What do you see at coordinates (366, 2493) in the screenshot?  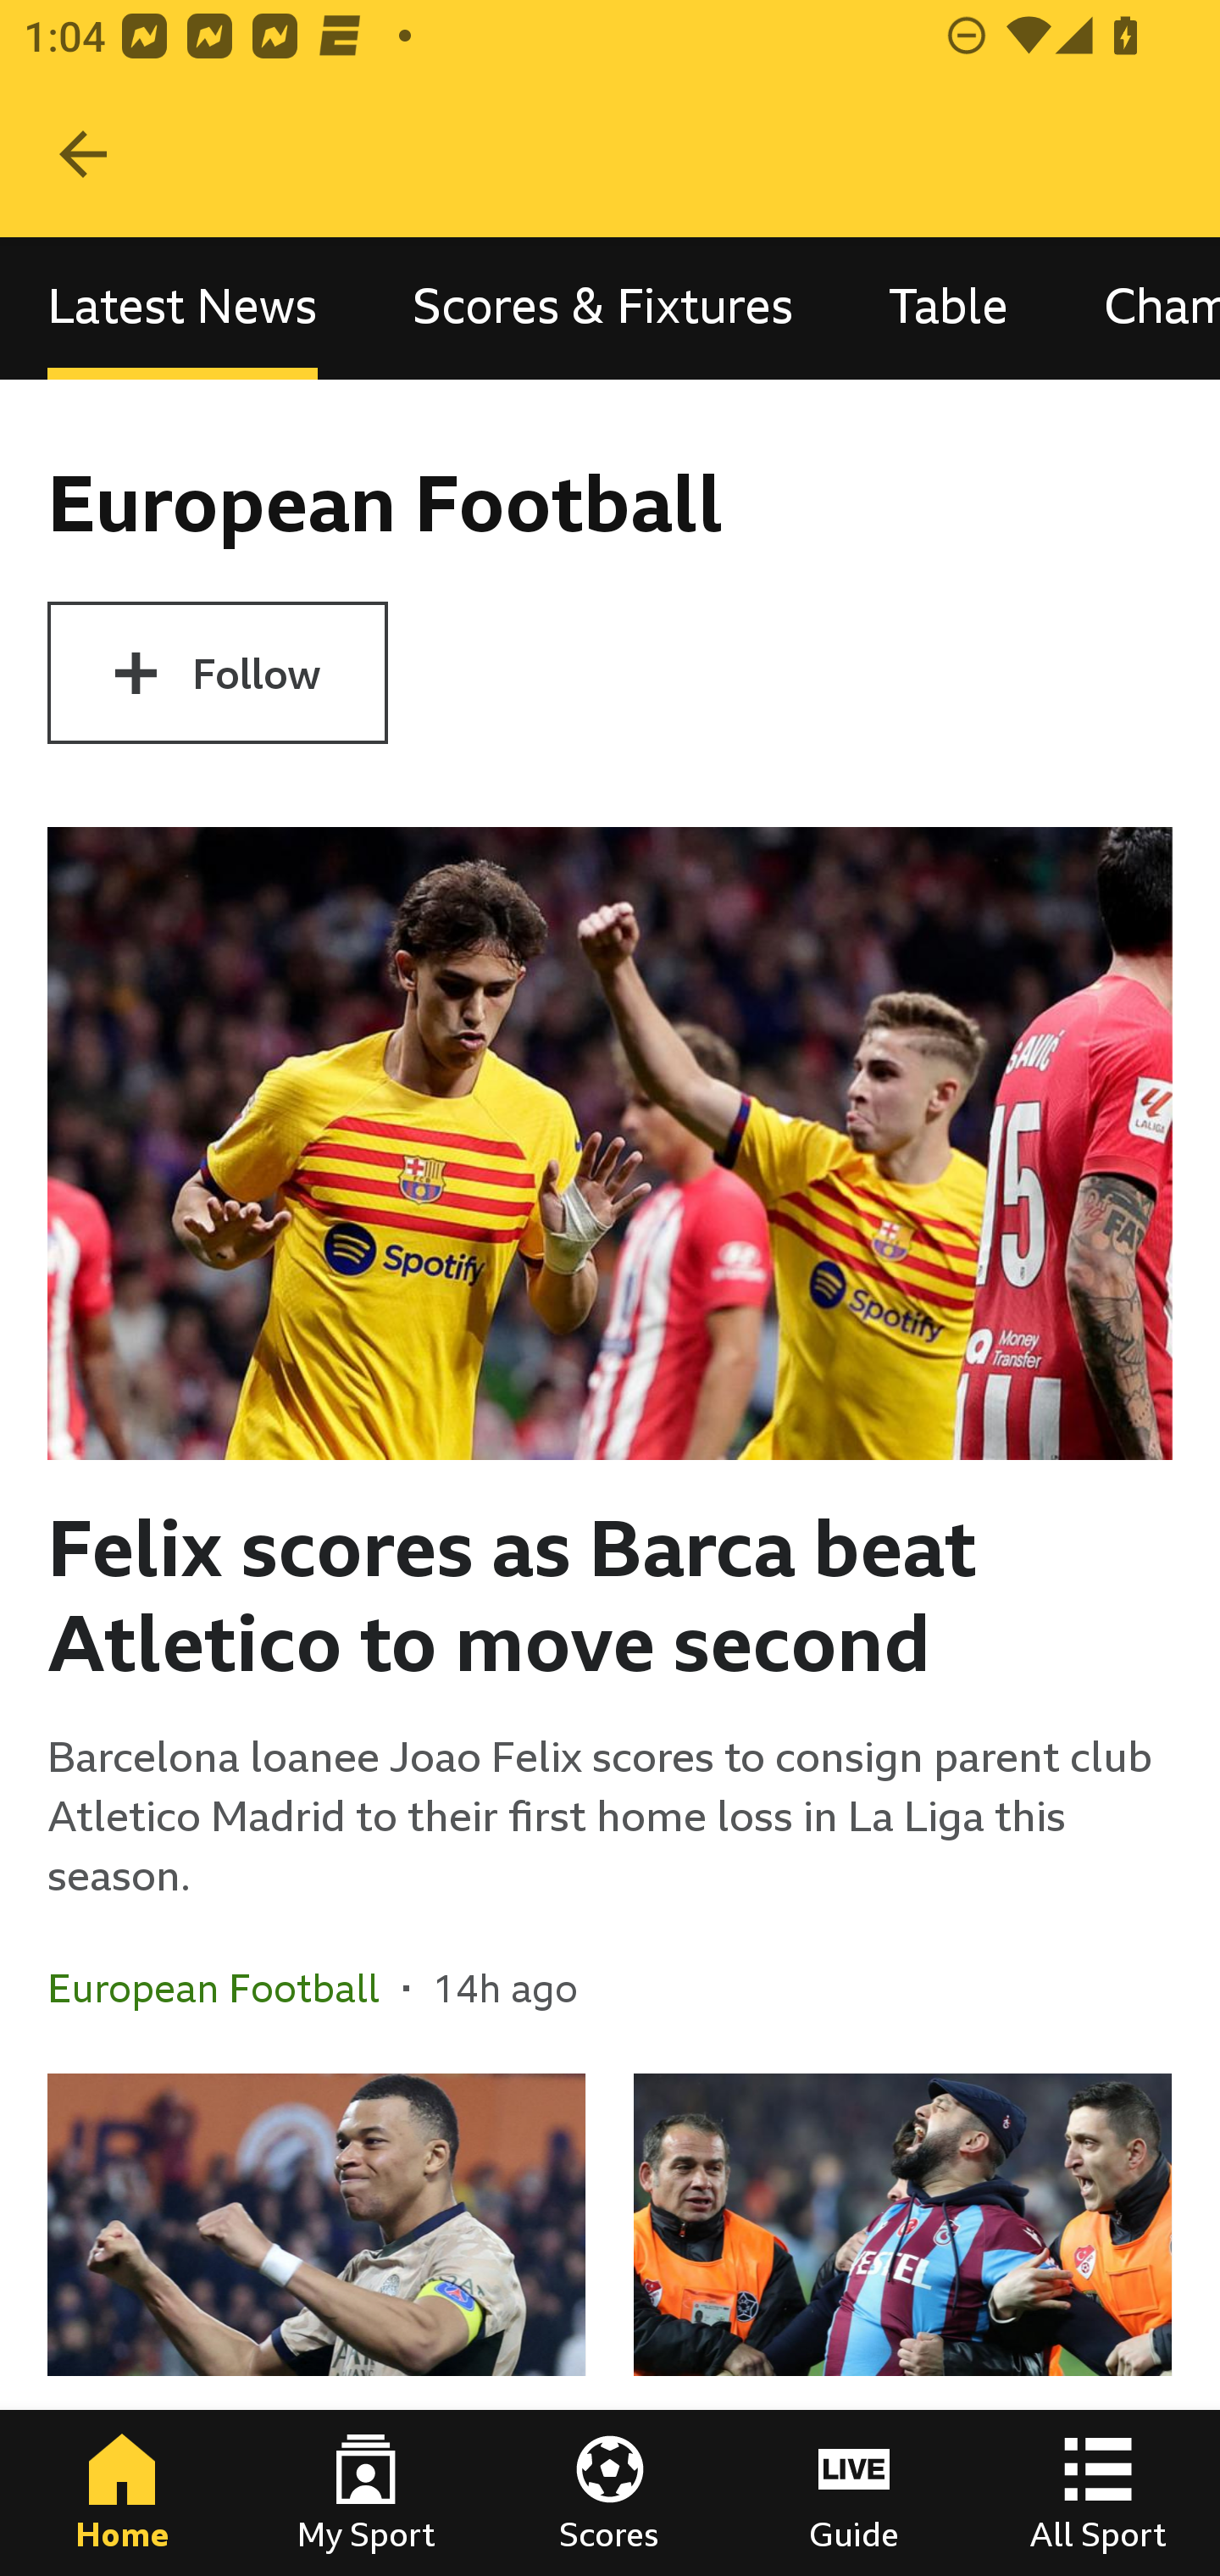 I see `My Sport` at bounding box center [366, 2493].